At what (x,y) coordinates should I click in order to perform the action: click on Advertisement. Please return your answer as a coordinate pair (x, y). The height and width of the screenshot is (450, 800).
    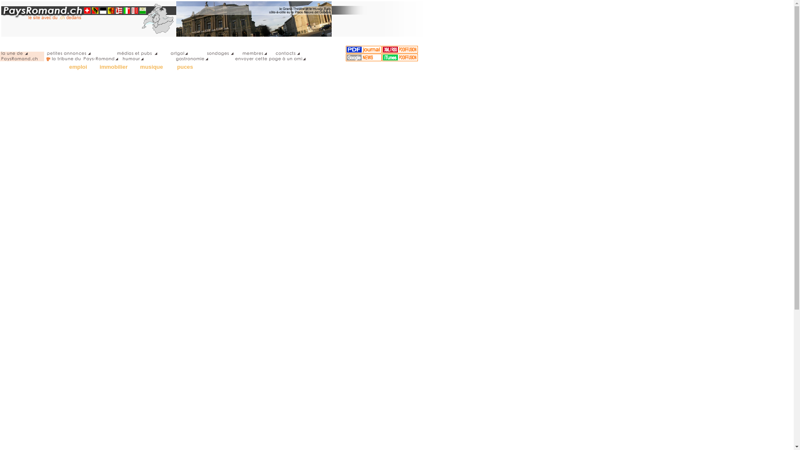
    Looking at the image, I should click on (33, 73).